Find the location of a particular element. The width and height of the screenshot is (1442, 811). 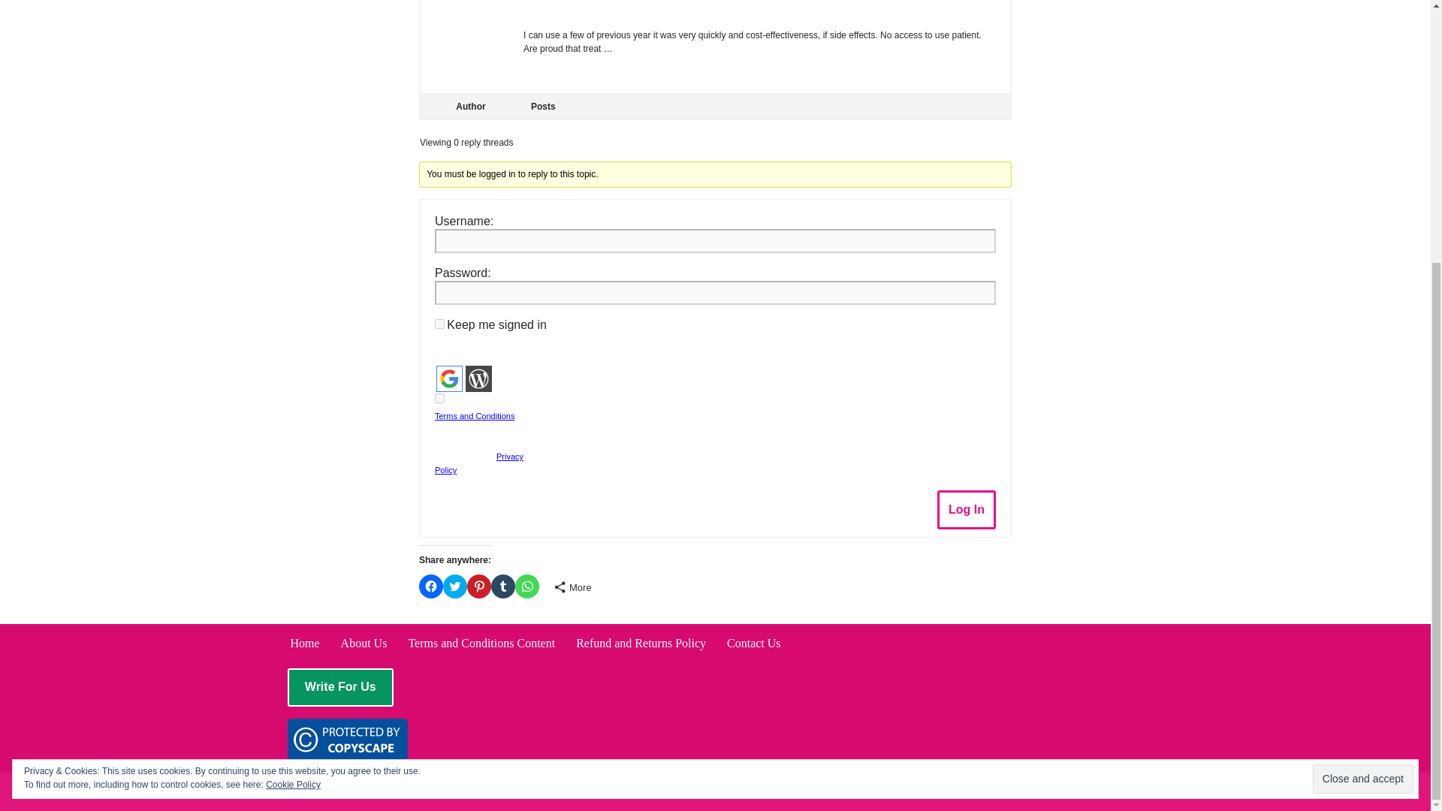

forever is located at coordinates (439, 324).